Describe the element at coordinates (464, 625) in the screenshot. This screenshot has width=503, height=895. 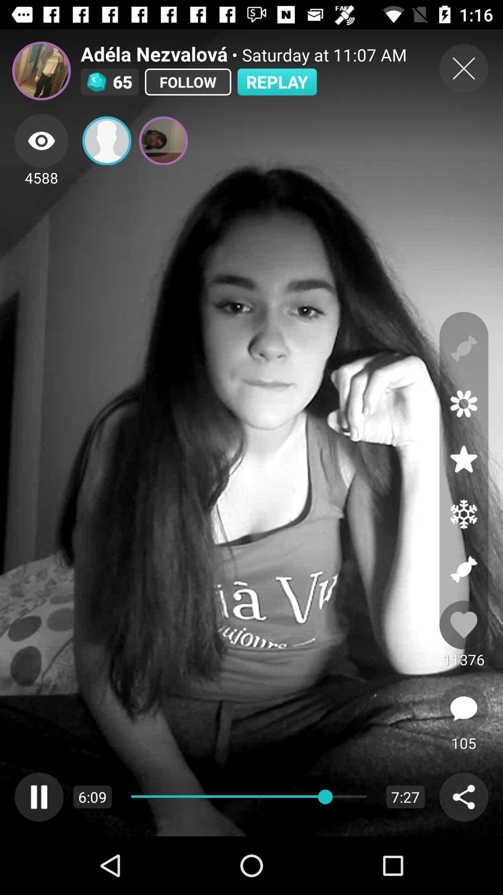
I see `love` at that location.